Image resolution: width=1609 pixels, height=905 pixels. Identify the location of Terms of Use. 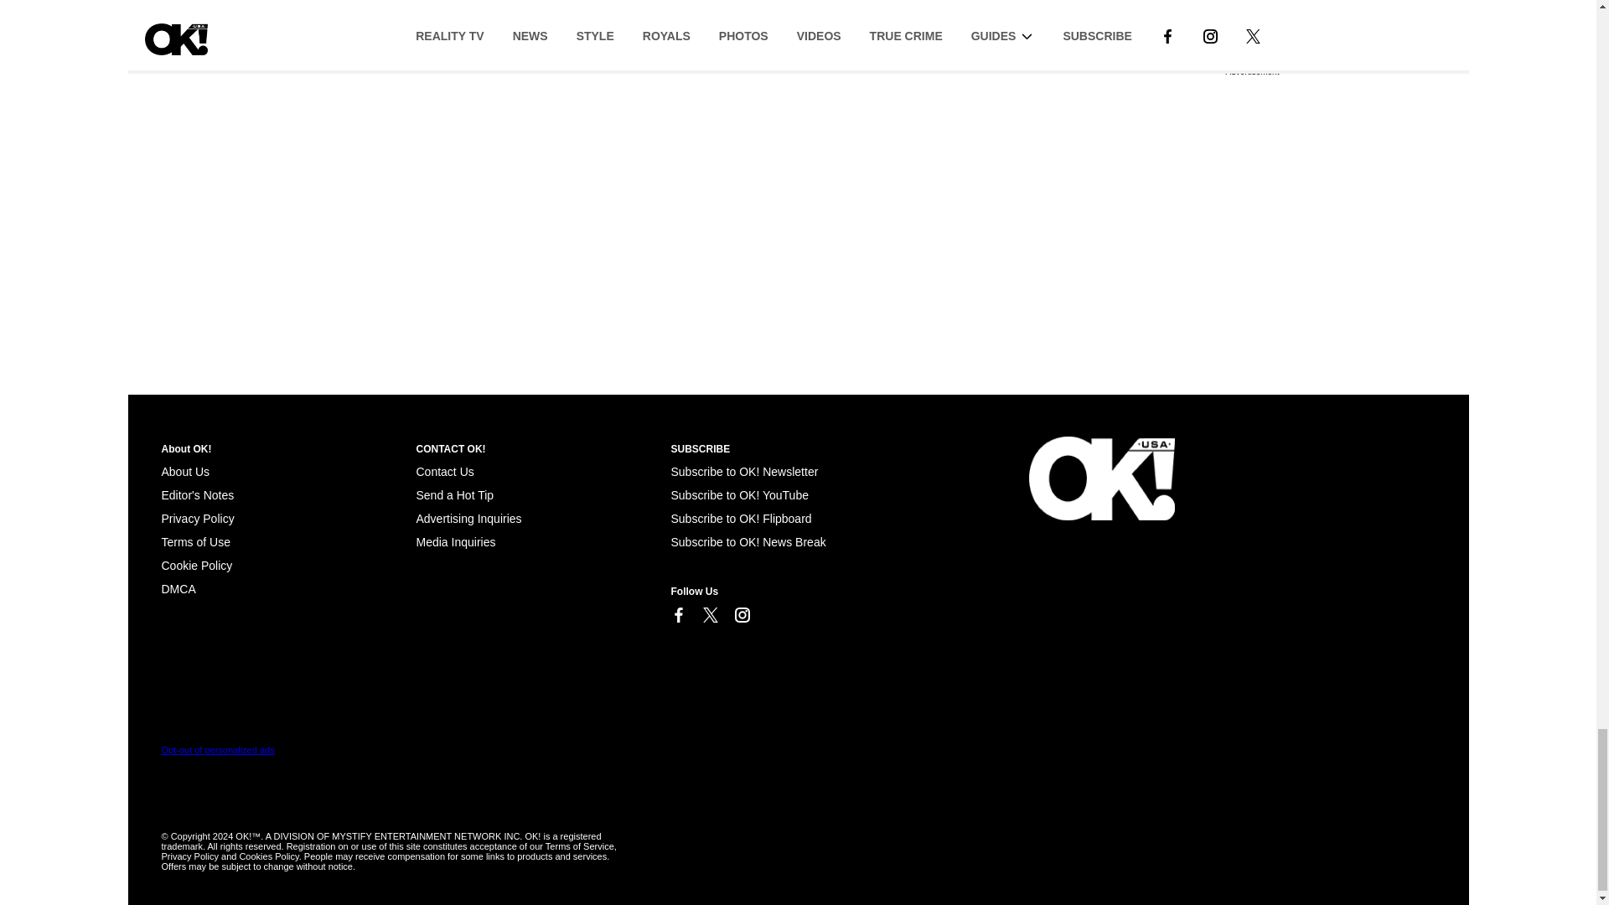
(195, 541).